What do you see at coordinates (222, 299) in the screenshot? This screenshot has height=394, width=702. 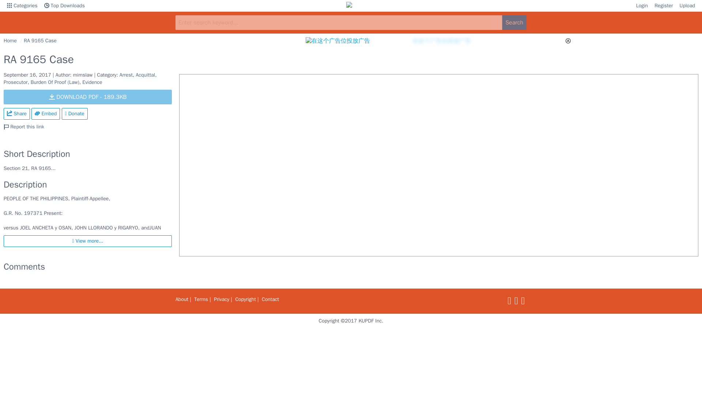 I see `Privacy` at bounding box center [222, 299].